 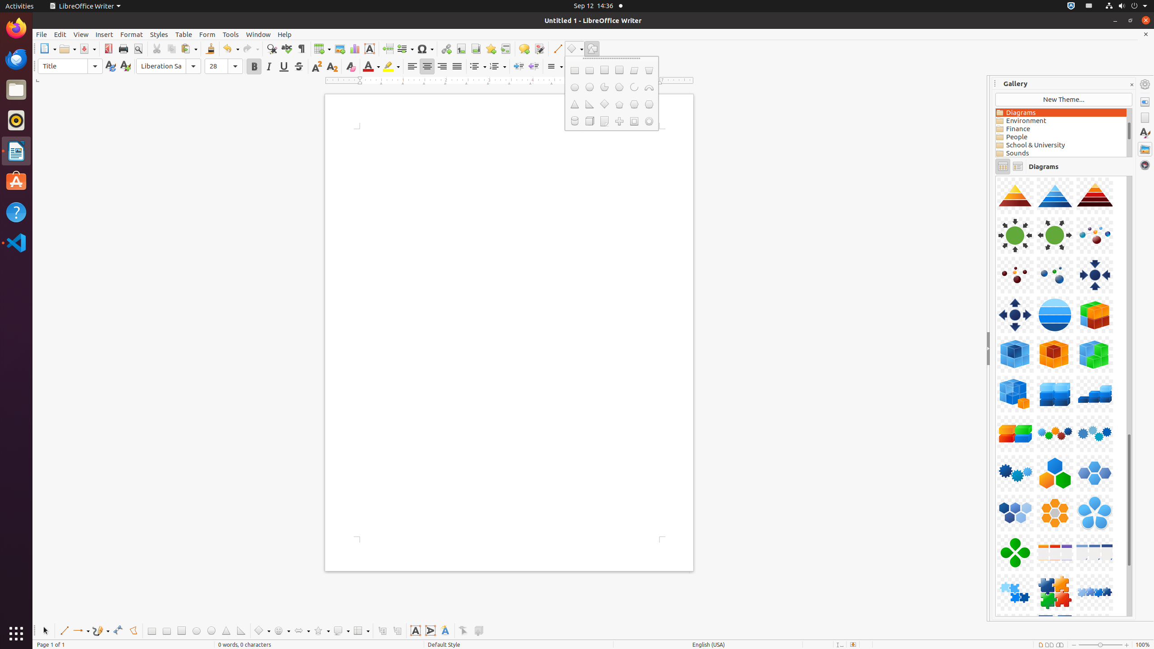 What do you see at coordinates (118, 631) in the screenshot?
I see `Curve` at bounding box center [118, 631].